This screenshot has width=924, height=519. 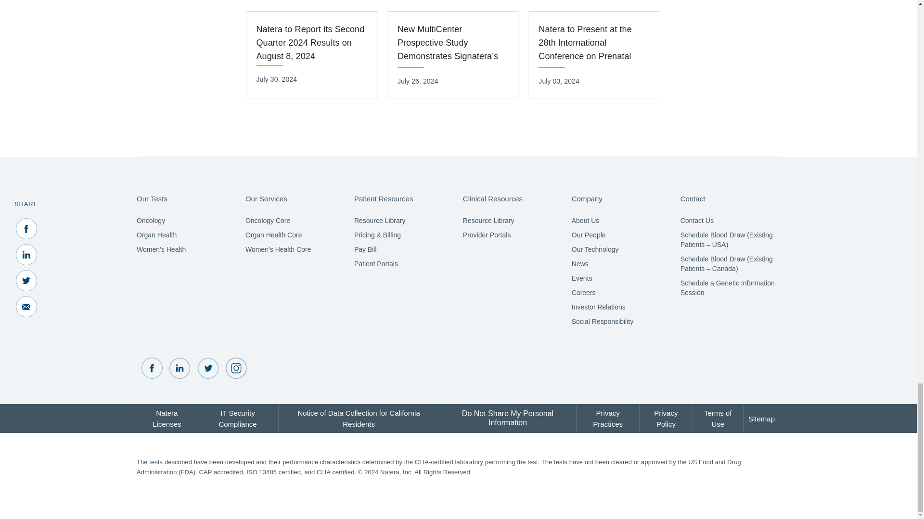 What do you see at coordinates (208, 369) in the screenshot?
I see `Link to Twitter page` at bounding box center [208, 369].